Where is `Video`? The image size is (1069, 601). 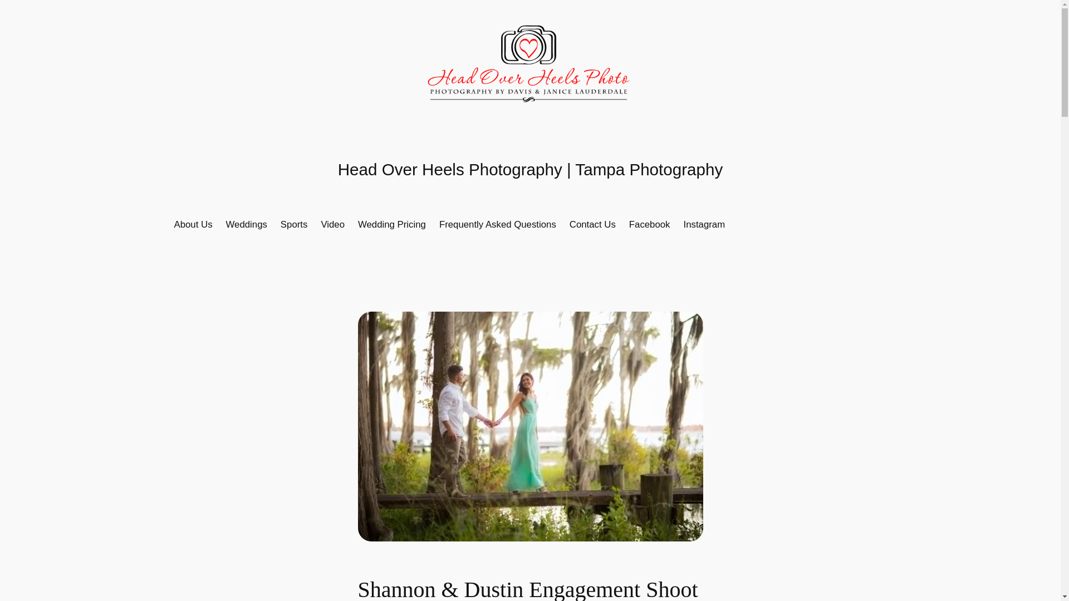 Video is located at coordinates (332, 224).